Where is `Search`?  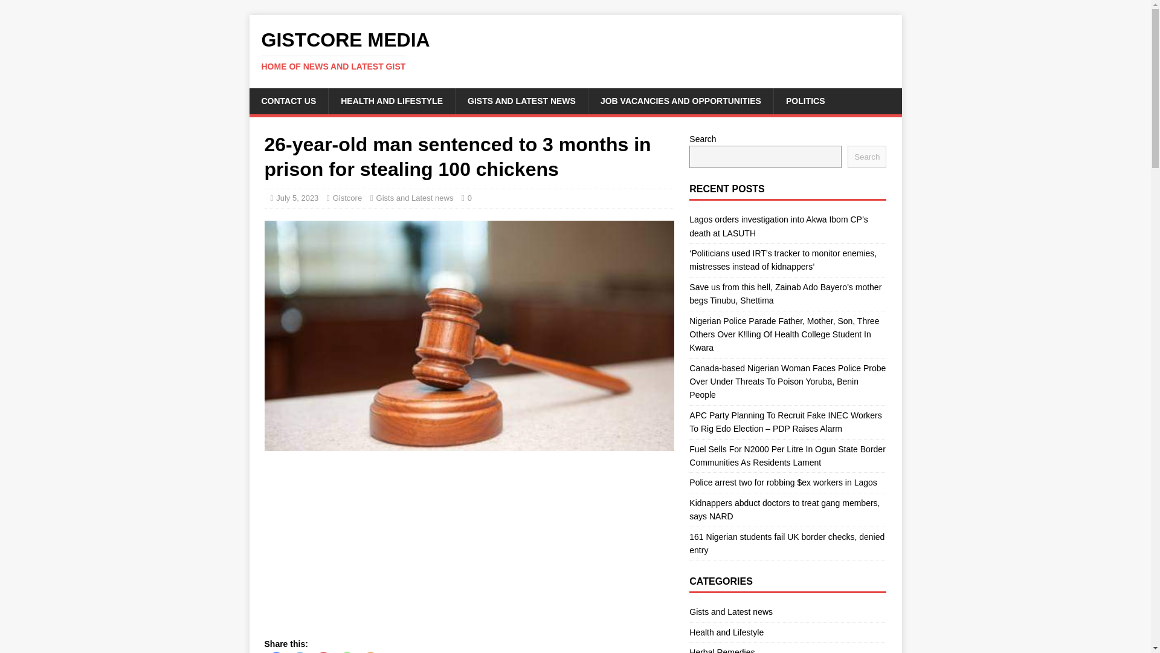 Search is located at coordinates (347, 197).